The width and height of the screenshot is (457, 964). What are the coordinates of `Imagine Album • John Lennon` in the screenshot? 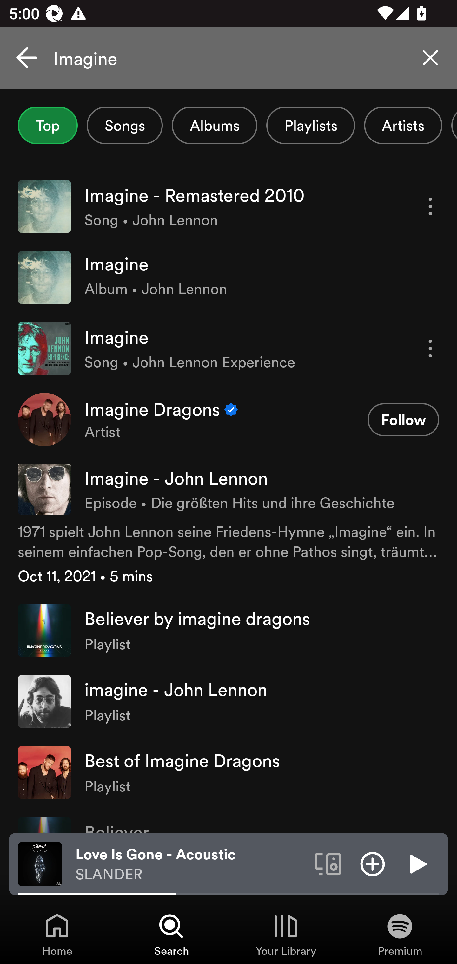 It's located at (228, 278).